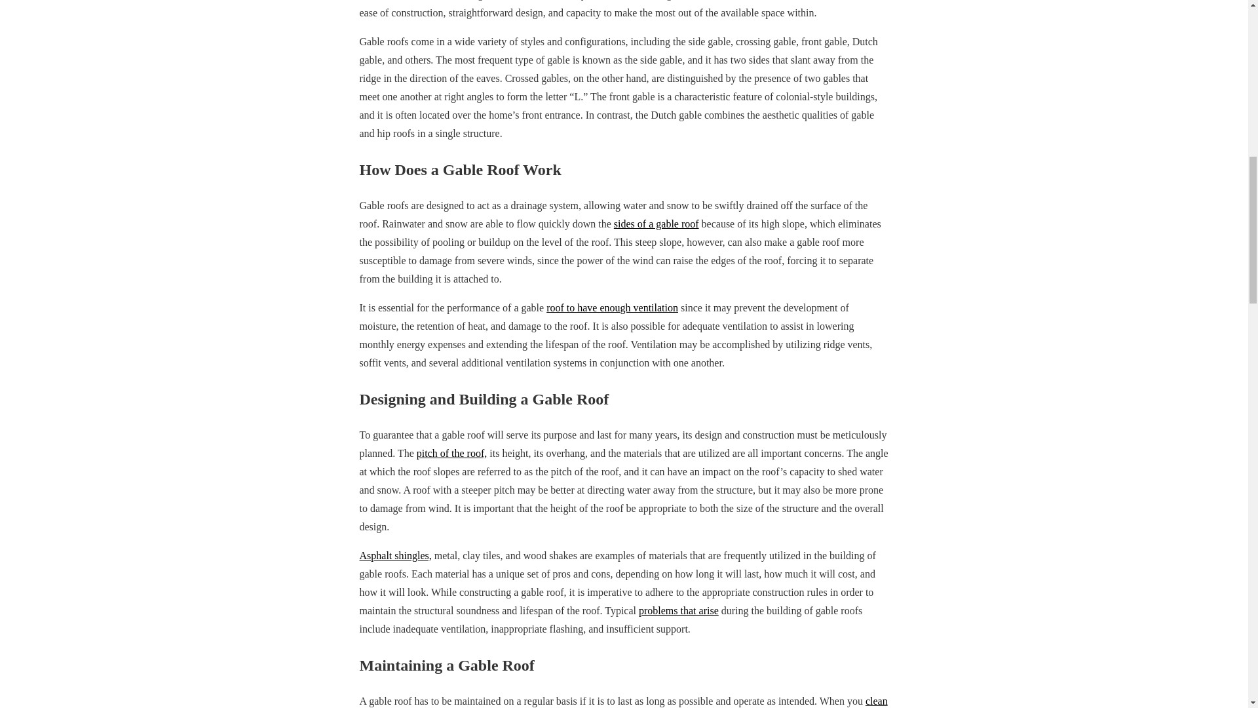 This screenshot has width=1258, height=708. What do you see at coordinates (622, 701) in the screenshot?
I see `clean the surface of the roof,` at bounding box center [622, 701].